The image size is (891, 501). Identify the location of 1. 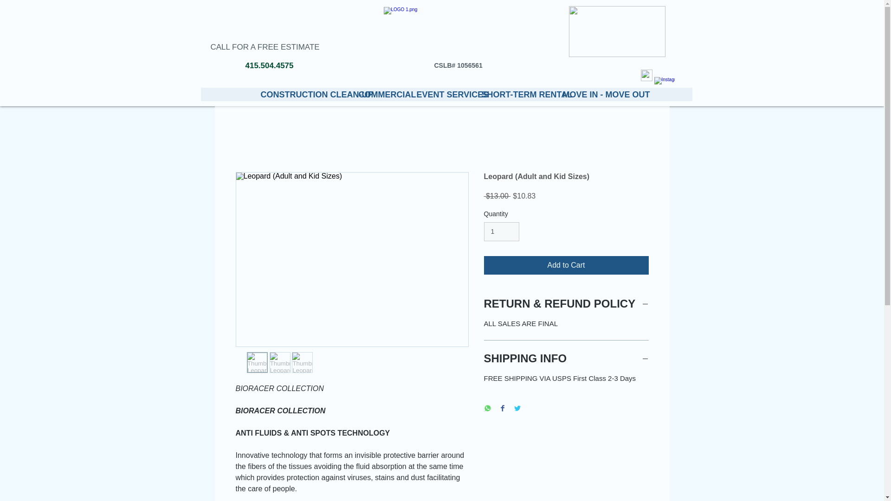
(501, 231).